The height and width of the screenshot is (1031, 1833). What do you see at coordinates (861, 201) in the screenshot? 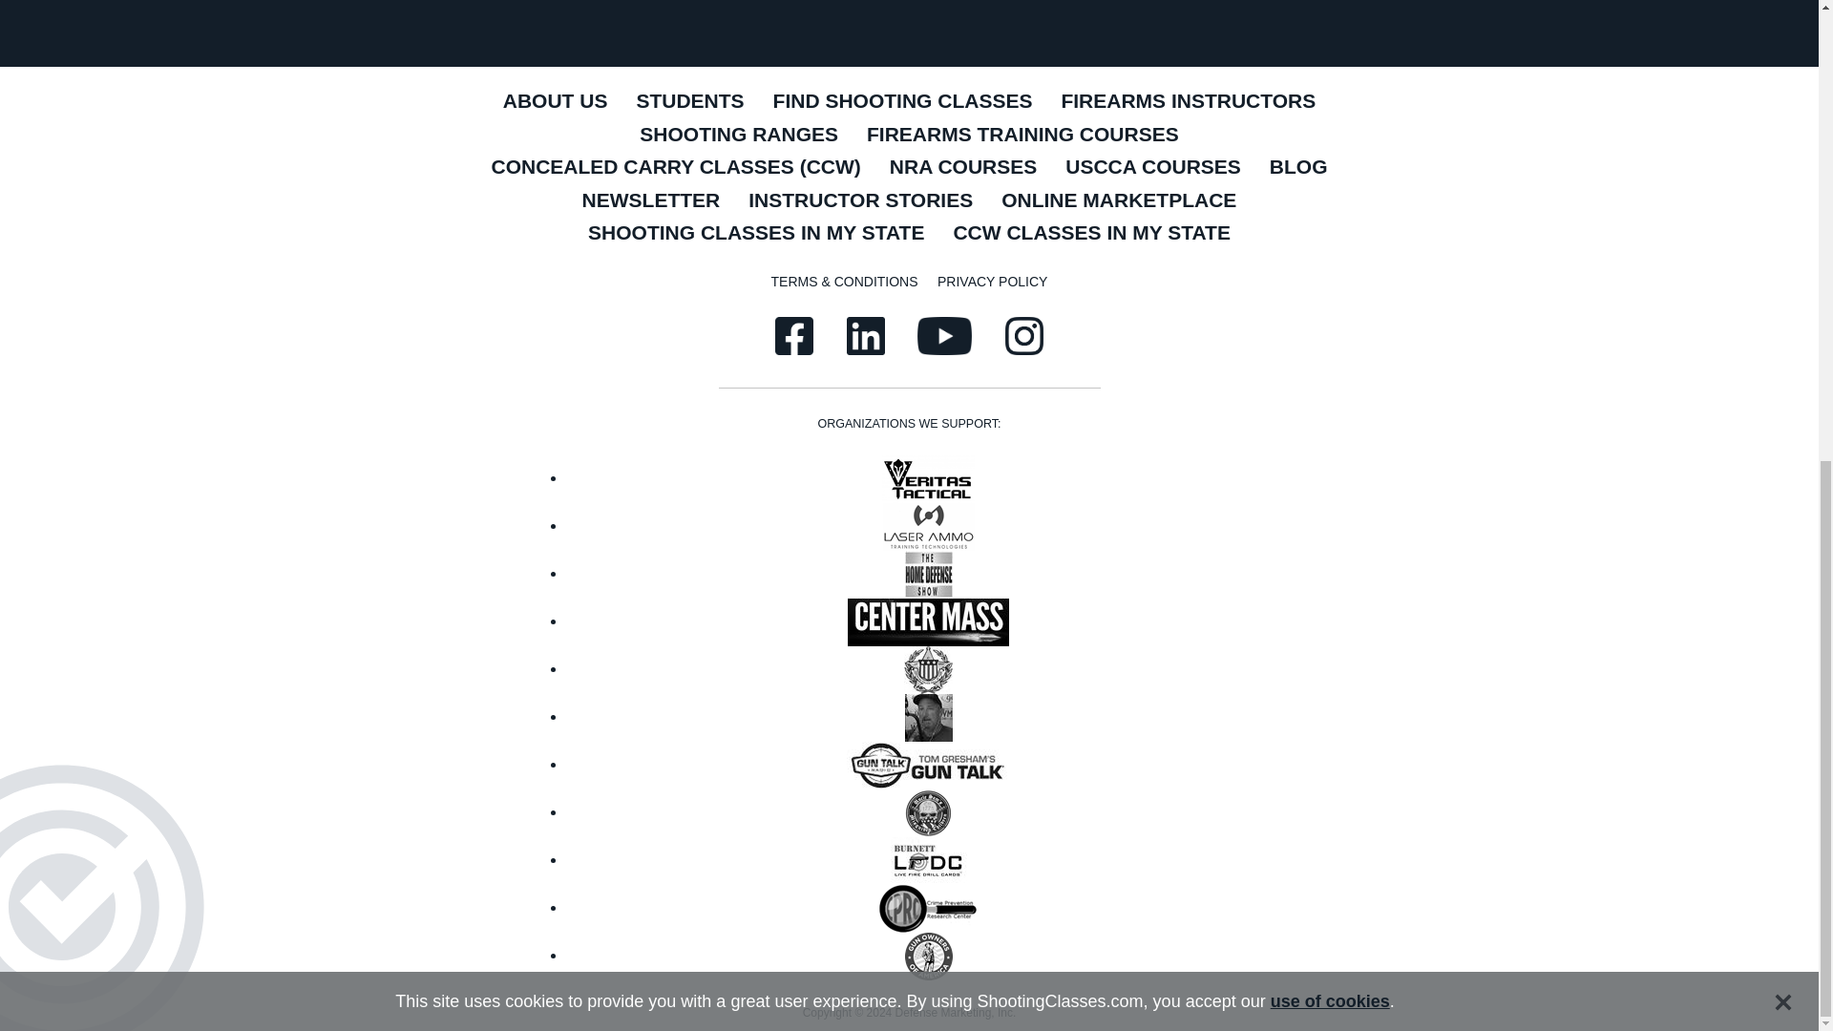
I see `INSTRUCTOR STORIES` at bounding box center [861, 201].